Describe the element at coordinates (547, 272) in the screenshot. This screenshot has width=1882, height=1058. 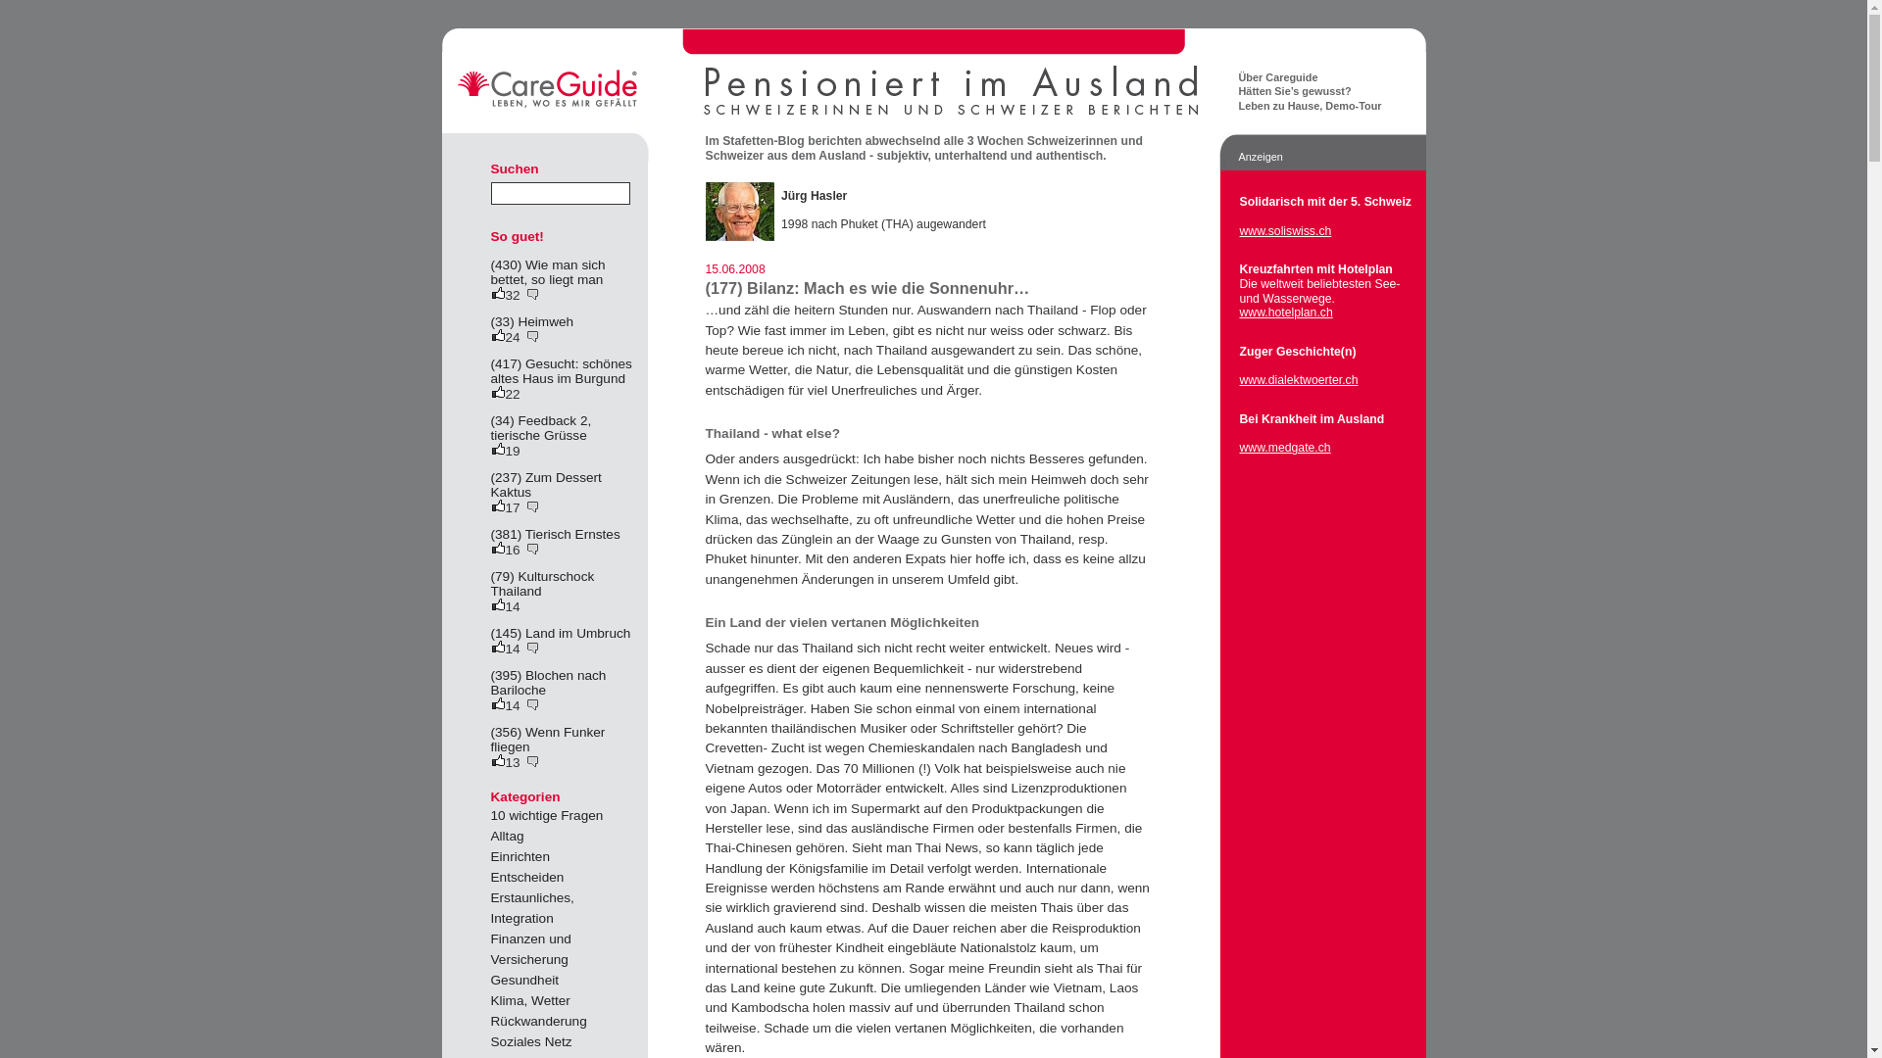
I see `(430) Wie man sich bettet, so liegt man` at that location.